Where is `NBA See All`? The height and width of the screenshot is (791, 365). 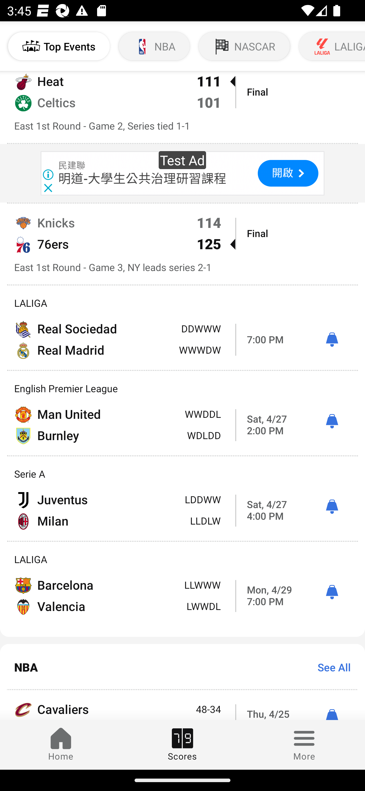 NBA See All is located at coordinates (182, 667).